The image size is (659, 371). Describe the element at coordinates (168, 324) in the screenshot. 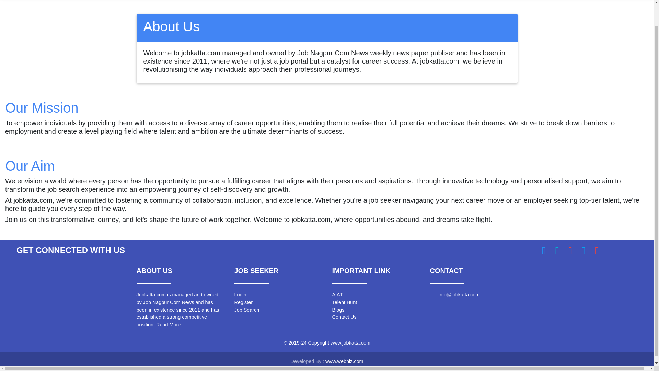

I see `Read More` at that location.